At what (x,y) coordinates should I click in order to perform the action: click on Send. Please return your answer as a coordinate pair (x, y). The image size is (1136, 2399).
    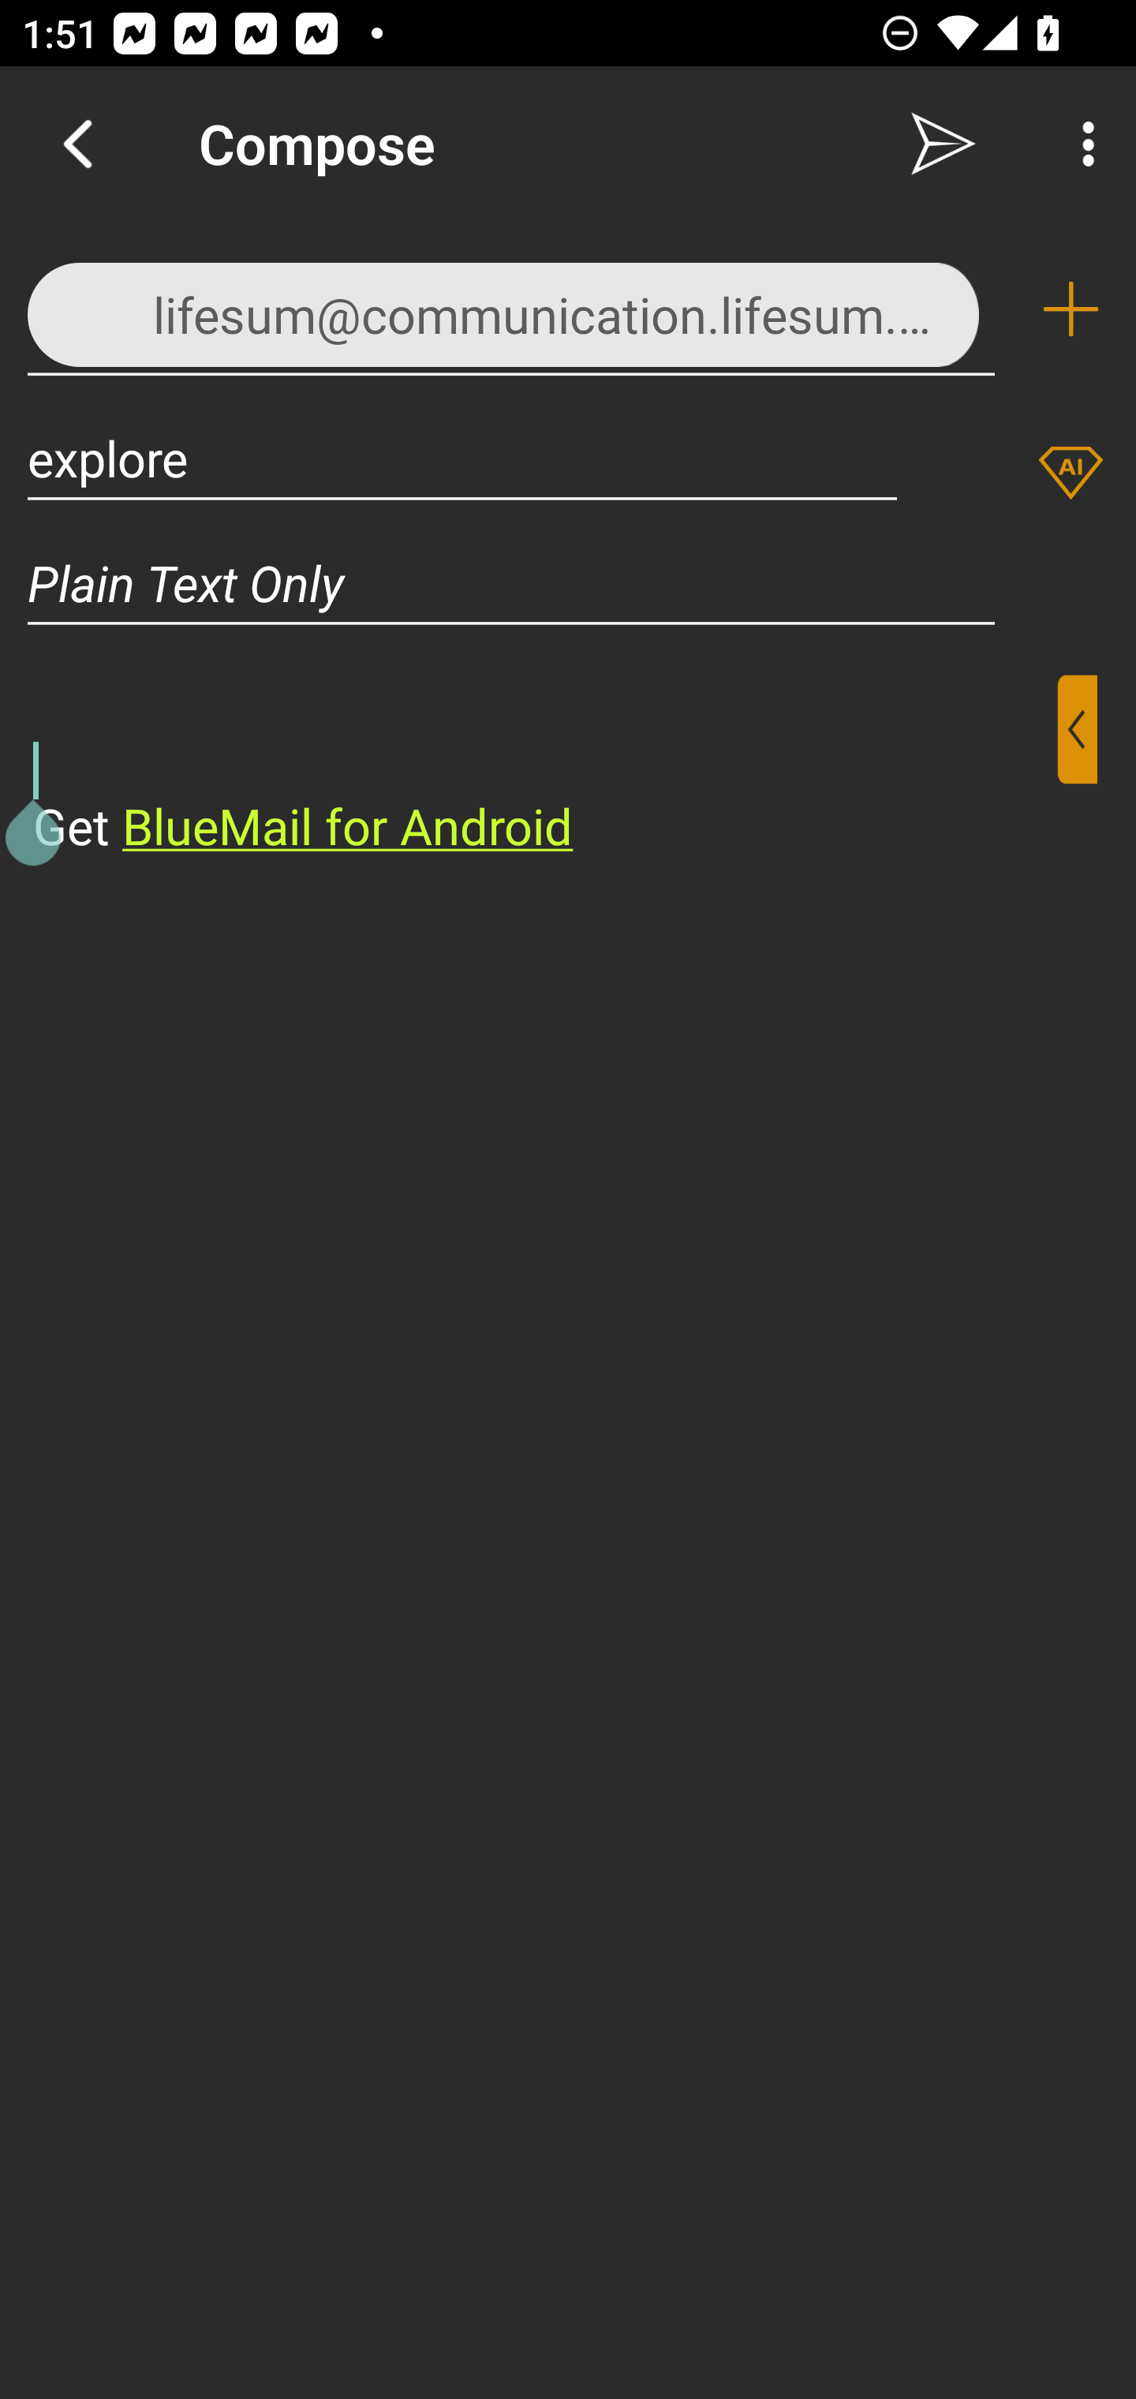
    Looking at the image, I should click on (944, 144).